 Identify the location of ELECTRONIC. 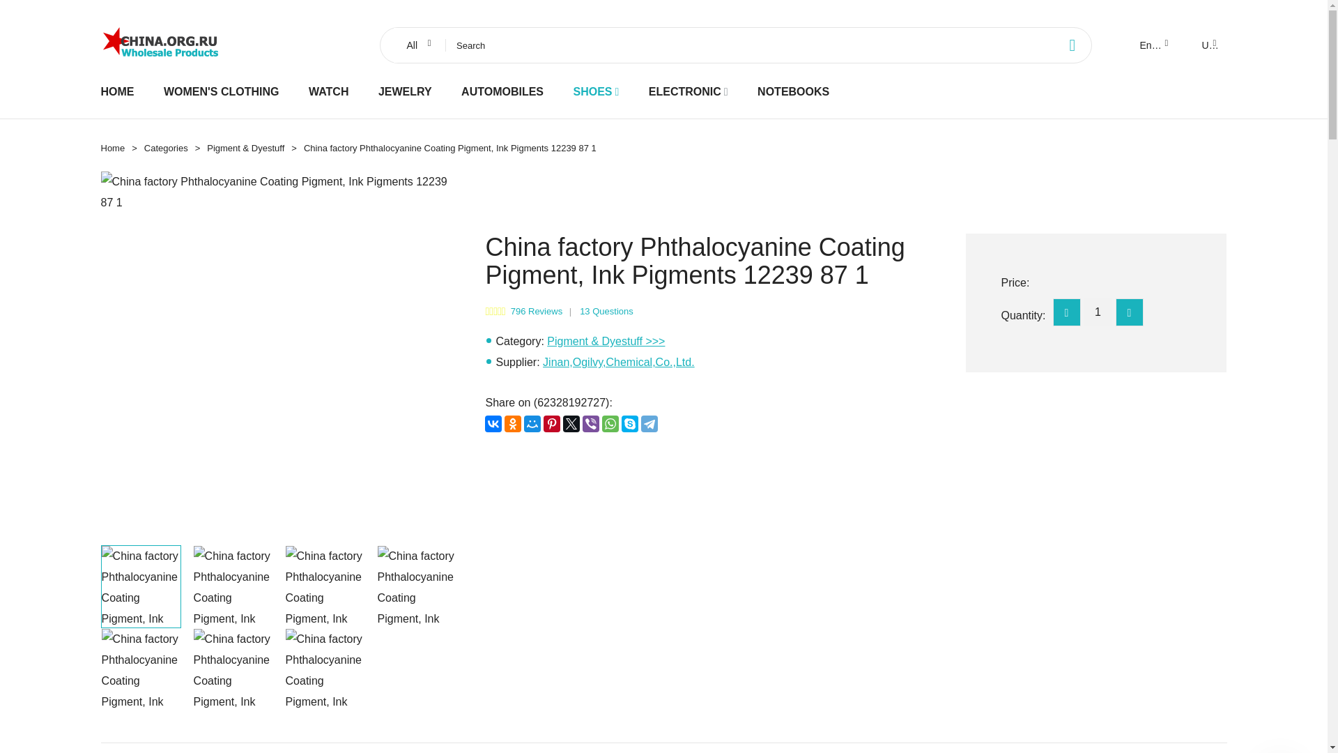
(684, 91).